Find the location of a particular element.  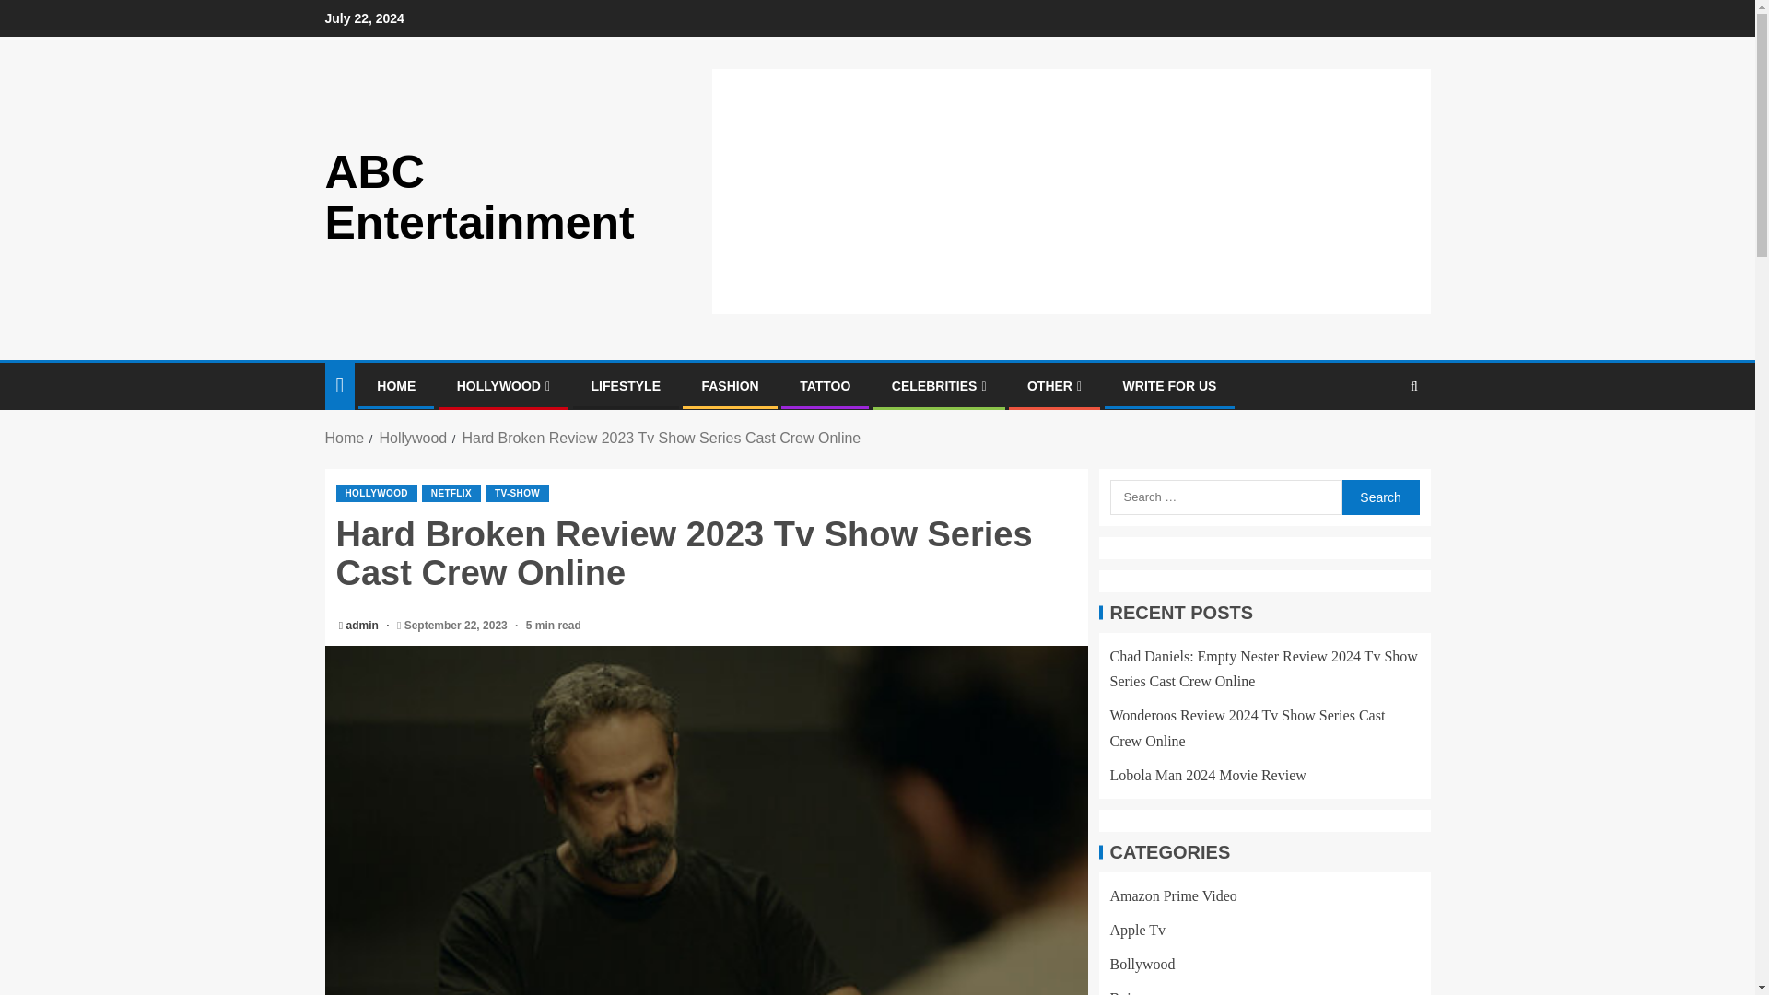

HOME is located at coordinates (396, 385).